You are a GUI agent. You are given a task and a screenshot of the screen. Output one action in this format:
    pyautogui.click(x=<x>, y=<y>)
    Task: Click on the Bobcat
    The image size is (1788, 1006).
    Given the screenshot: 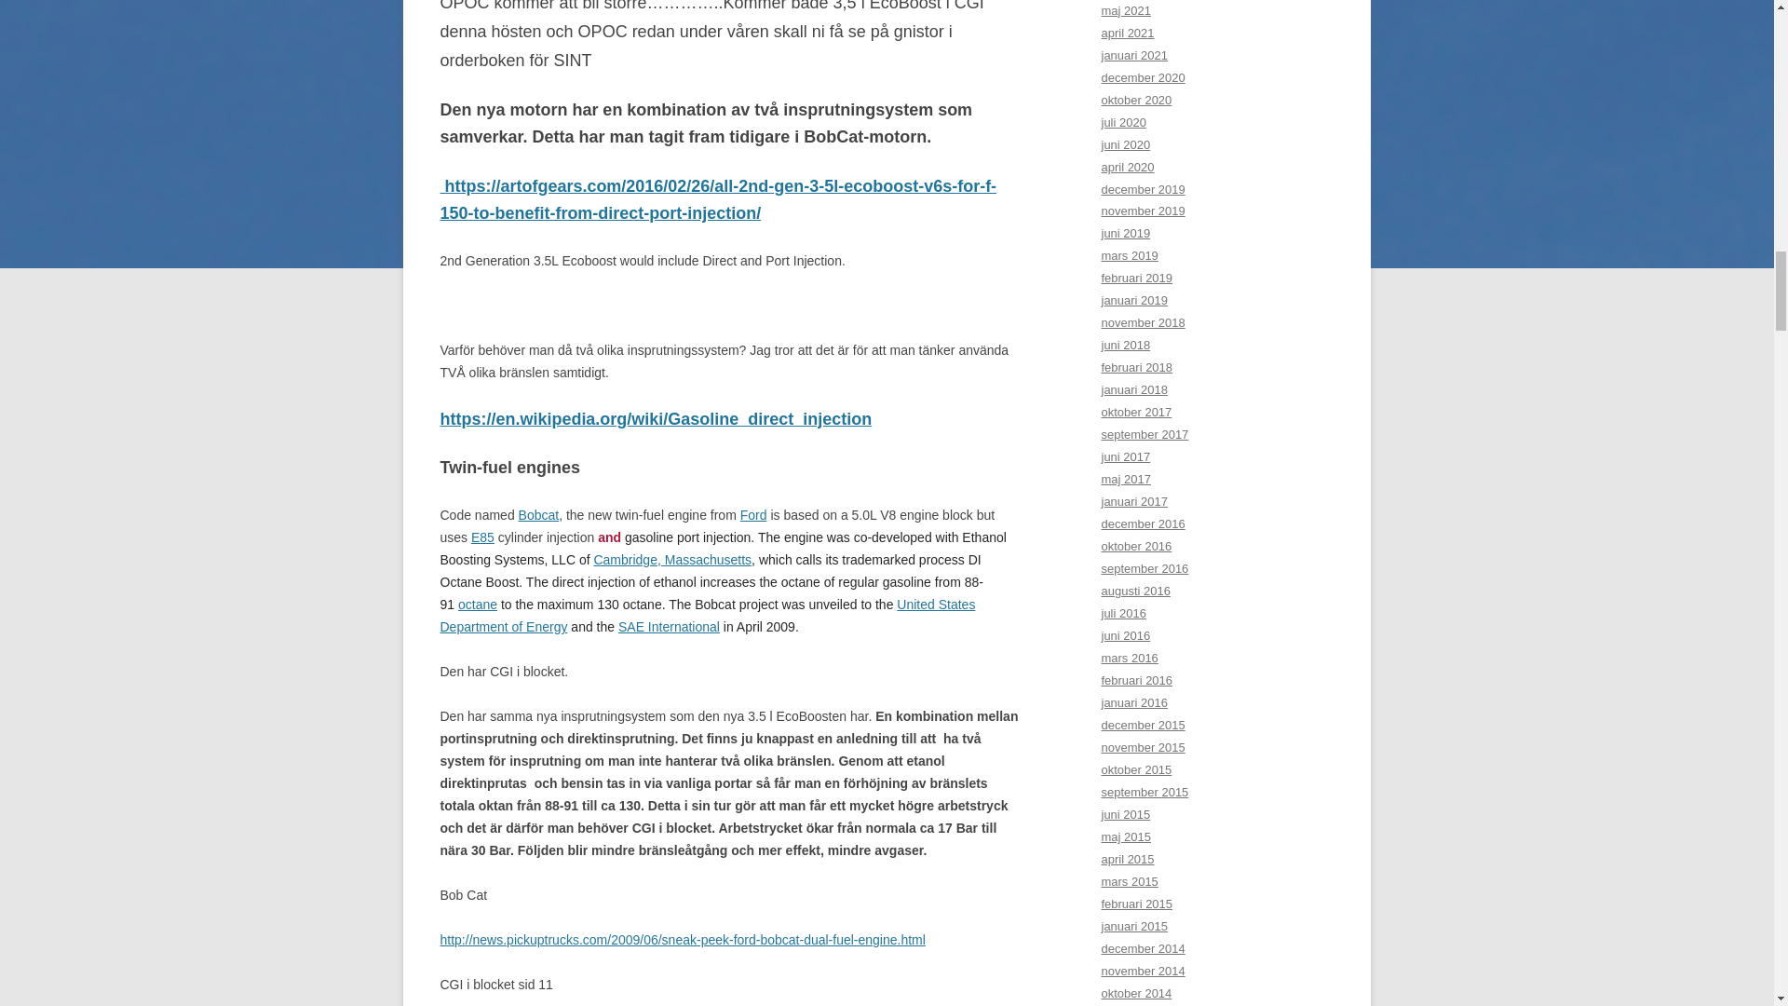 What is the action you would take?
    pyautogui.click(x=538, y=514)
    